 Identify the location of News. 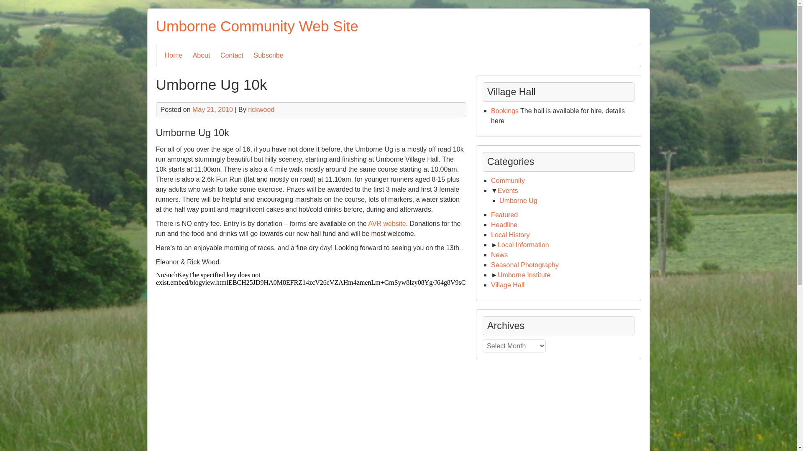
(499, 255).